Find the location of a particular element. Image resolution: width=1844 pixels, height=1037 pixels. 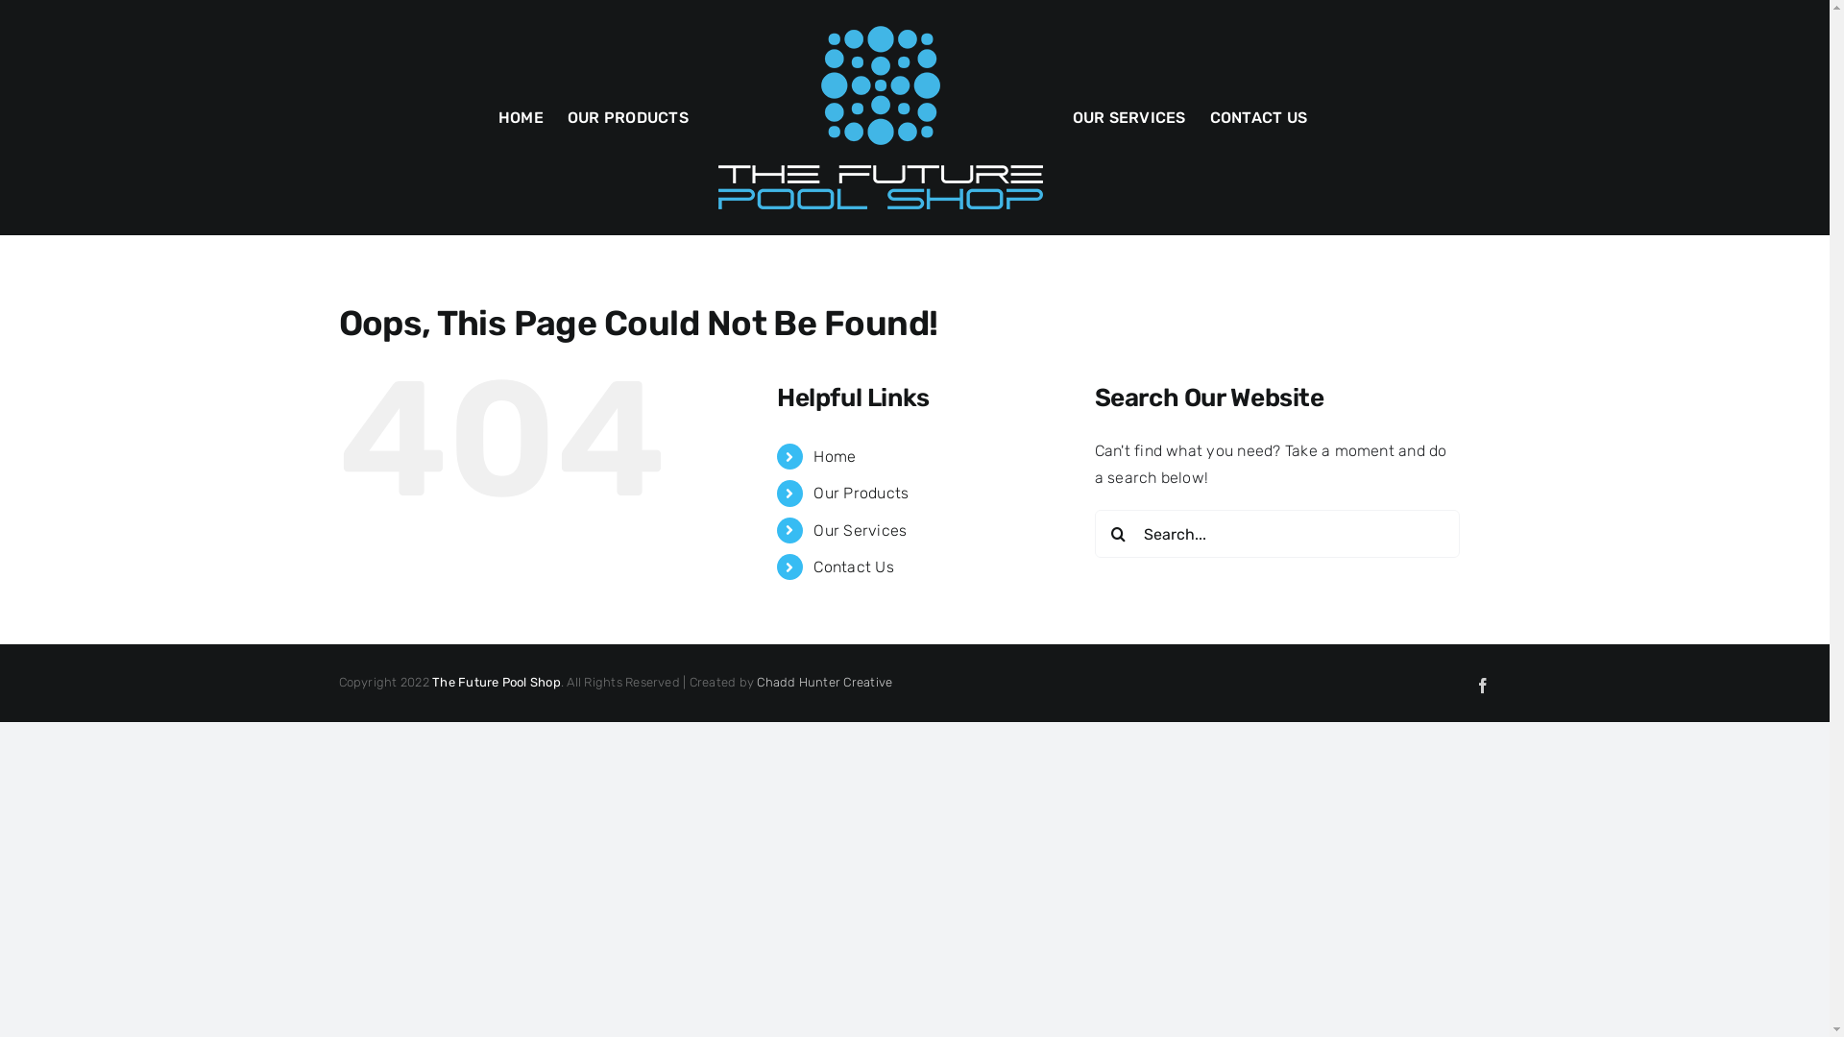

Our Products is located at coordinates (861, 494).